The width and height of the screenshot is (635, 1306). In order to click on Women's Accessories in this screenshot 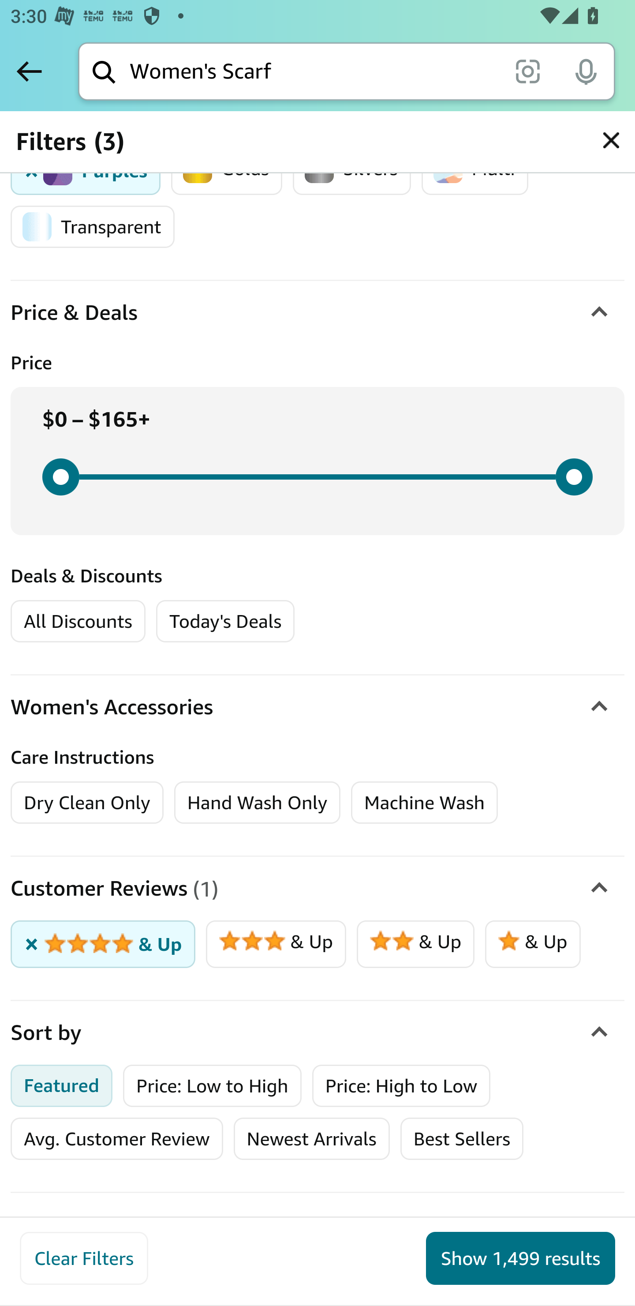, I will do `click(317, 708)`.